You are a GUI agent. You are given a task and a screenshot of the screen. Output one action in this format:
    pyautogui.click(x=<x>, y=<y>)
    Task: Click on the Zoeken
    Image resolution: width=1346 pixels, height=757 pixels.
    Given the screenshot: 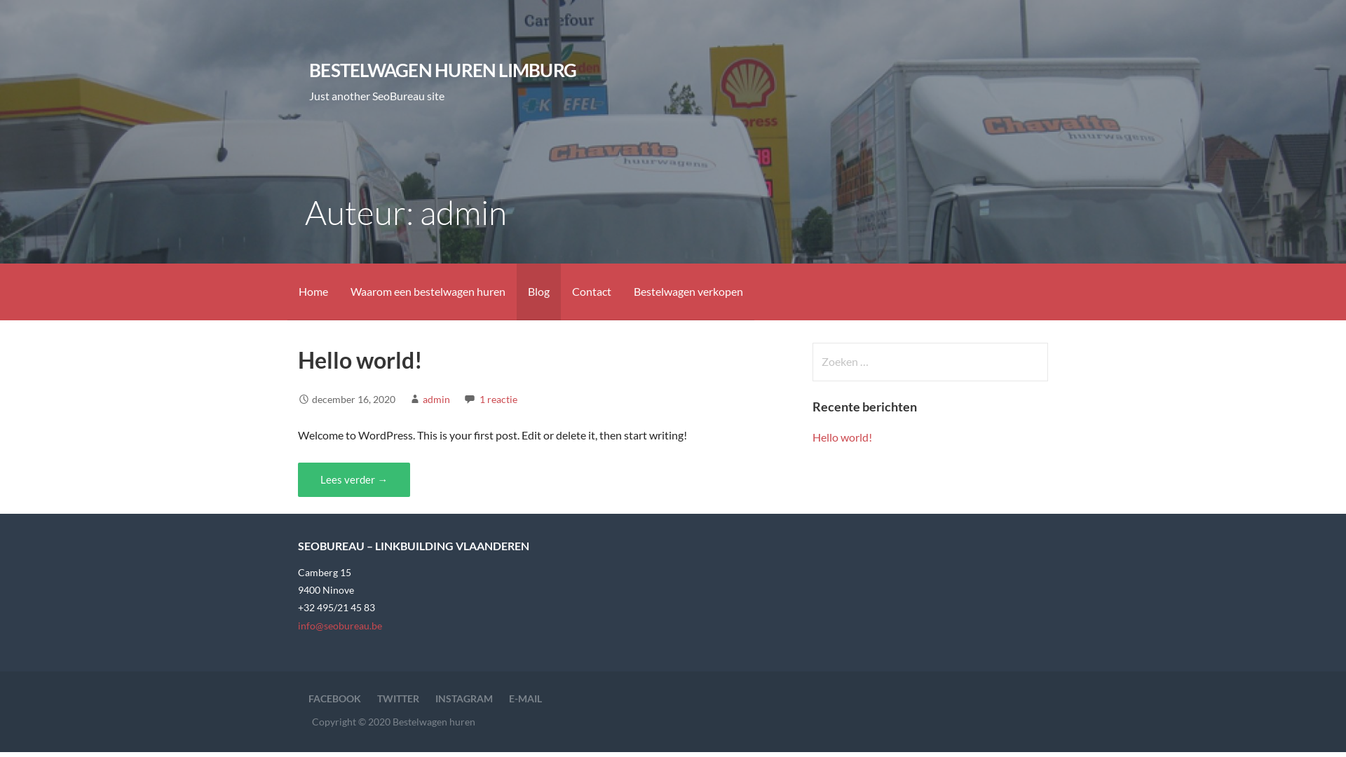 What is the action you would take?
    pyautogui.click(x=39, y=17)
    